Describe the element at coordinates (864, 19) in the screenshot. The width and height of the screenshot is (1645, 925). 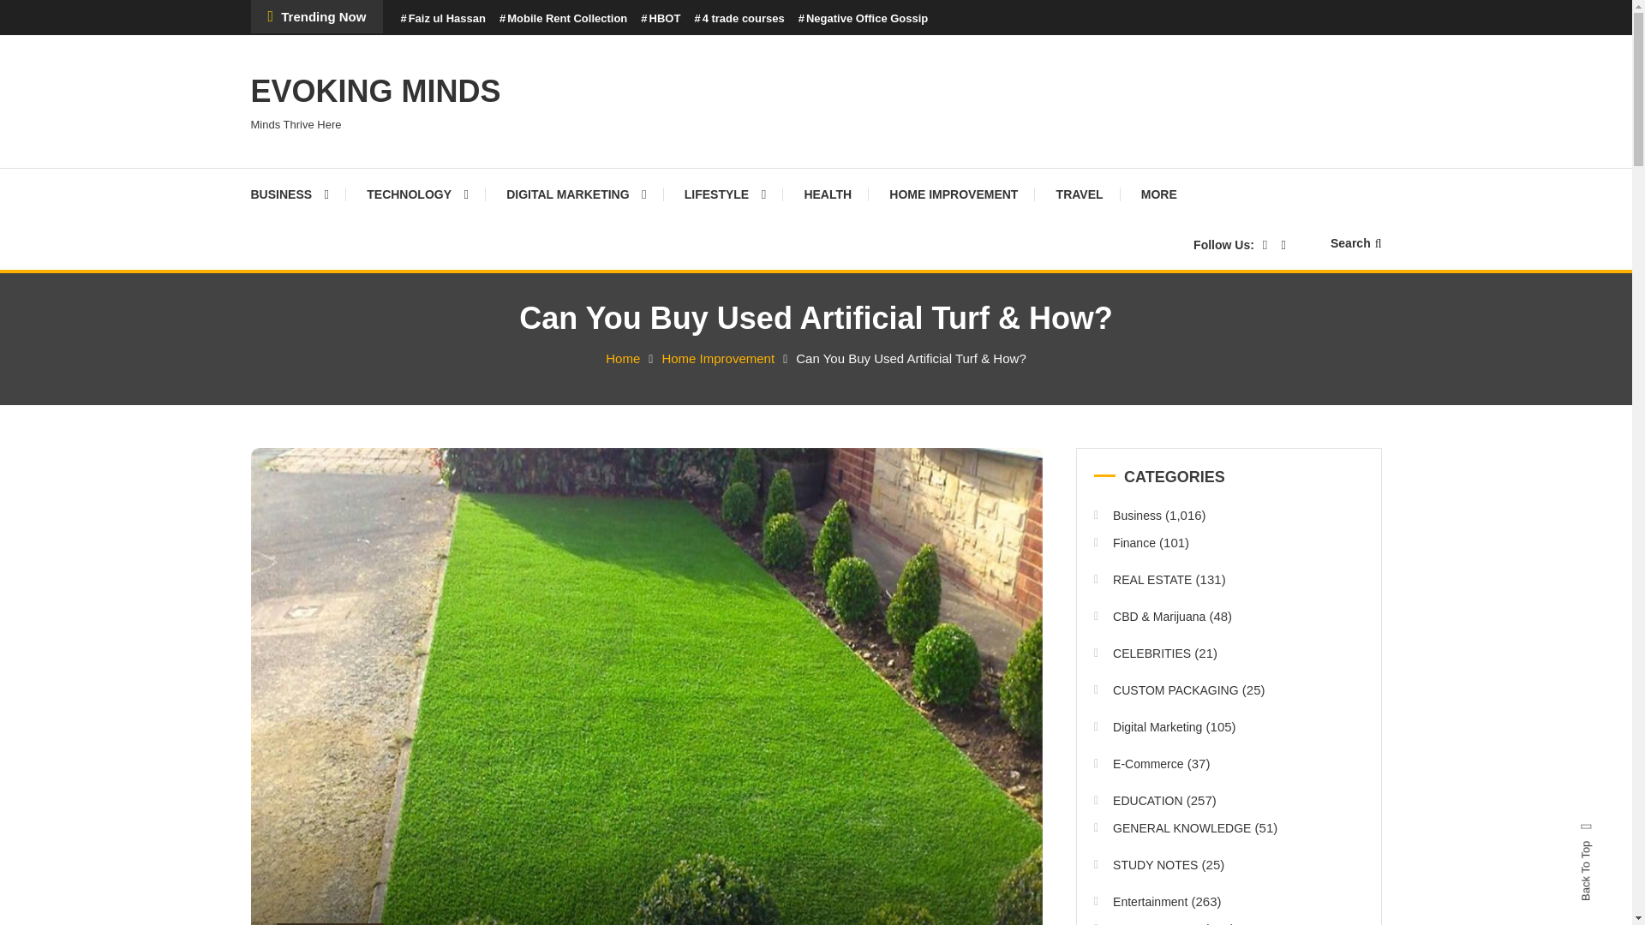
I see `Negative Office Gossip` at that location.